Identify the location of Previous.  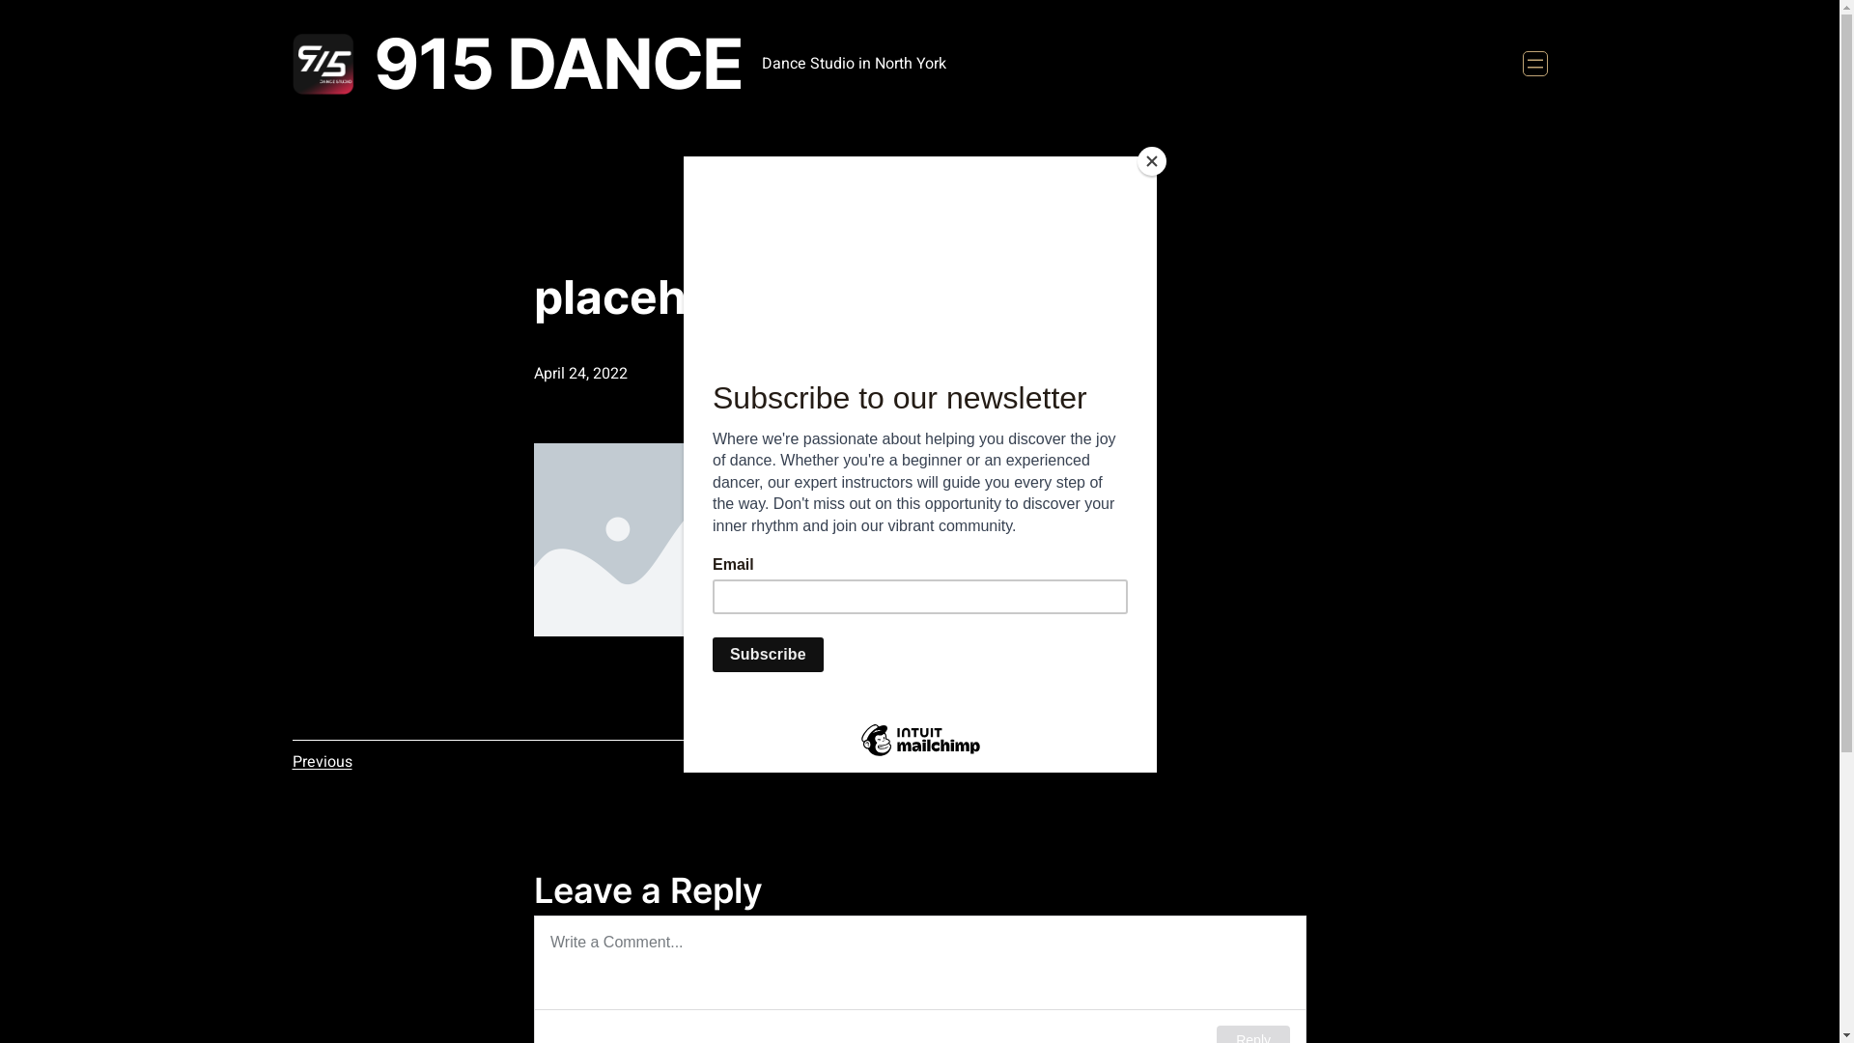
(322, 762).